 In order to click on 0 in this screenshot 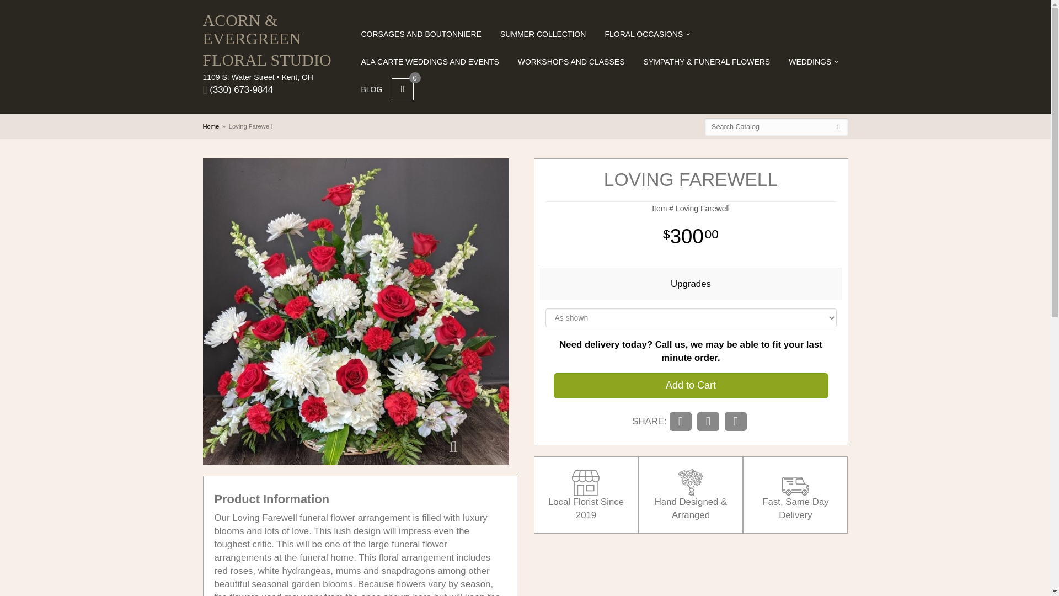, I will do `click(403, 89)`.